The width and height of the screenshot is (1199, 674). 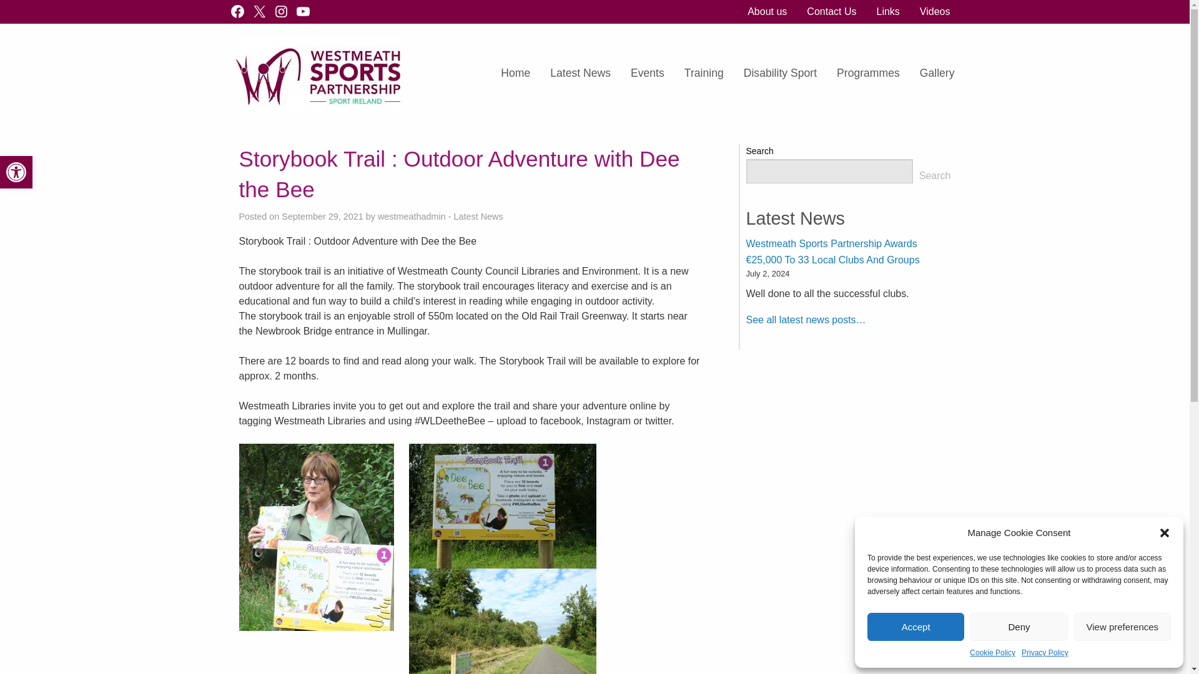 What do you see at coordinates (412, 217) in the screenshot?
I see `Posts by westmeathadmin` at bounding box center [412, 217].